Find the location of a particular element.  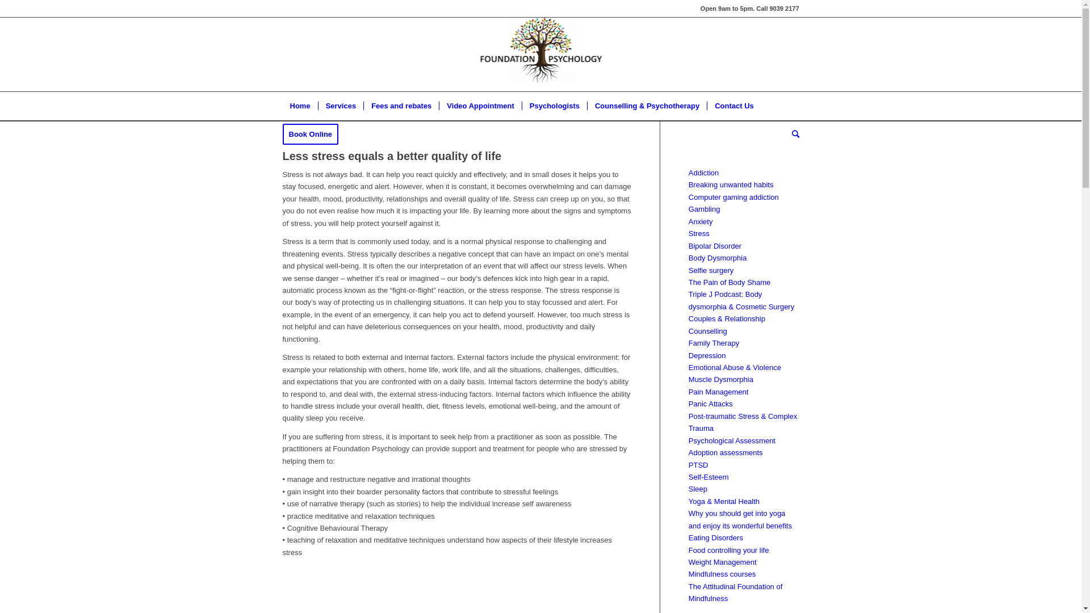

Selfie surgery is located at coordinates (711, 270).